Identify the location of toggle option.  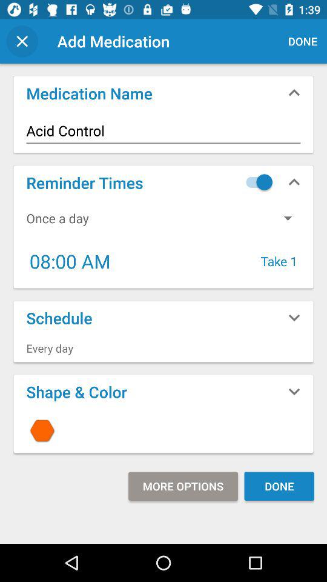
(256, 182).